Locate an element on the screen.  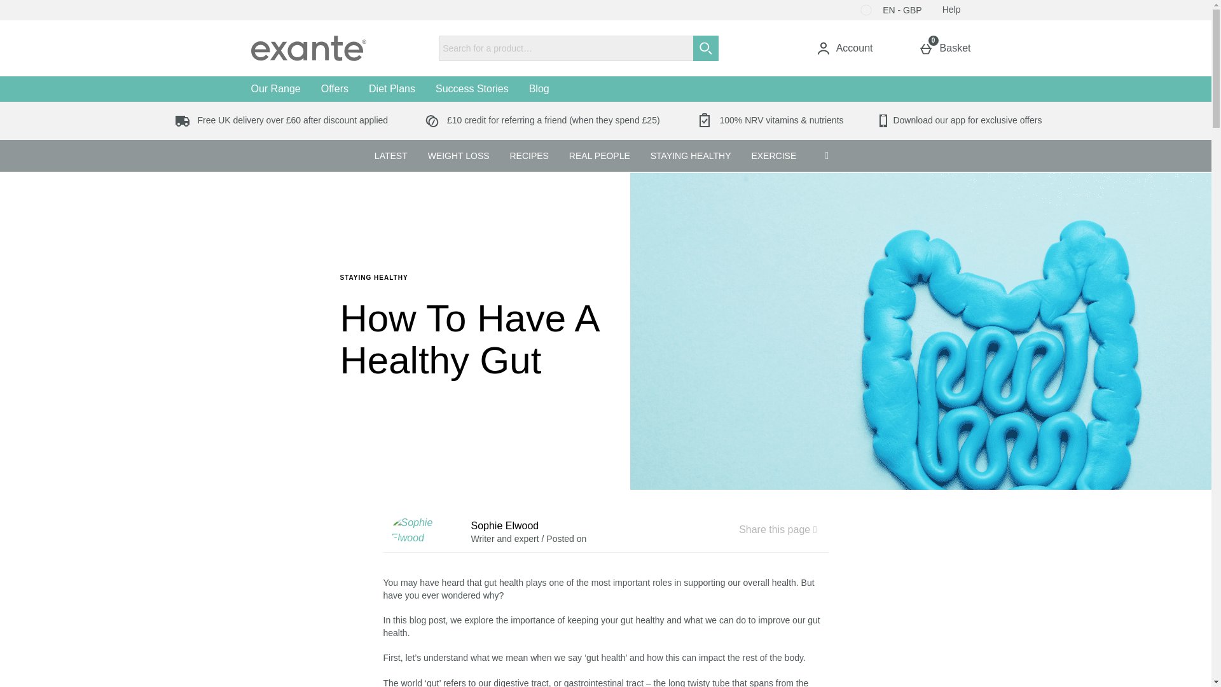
Read more posts by Sophie Elwood is located at coordinates (425, 531).